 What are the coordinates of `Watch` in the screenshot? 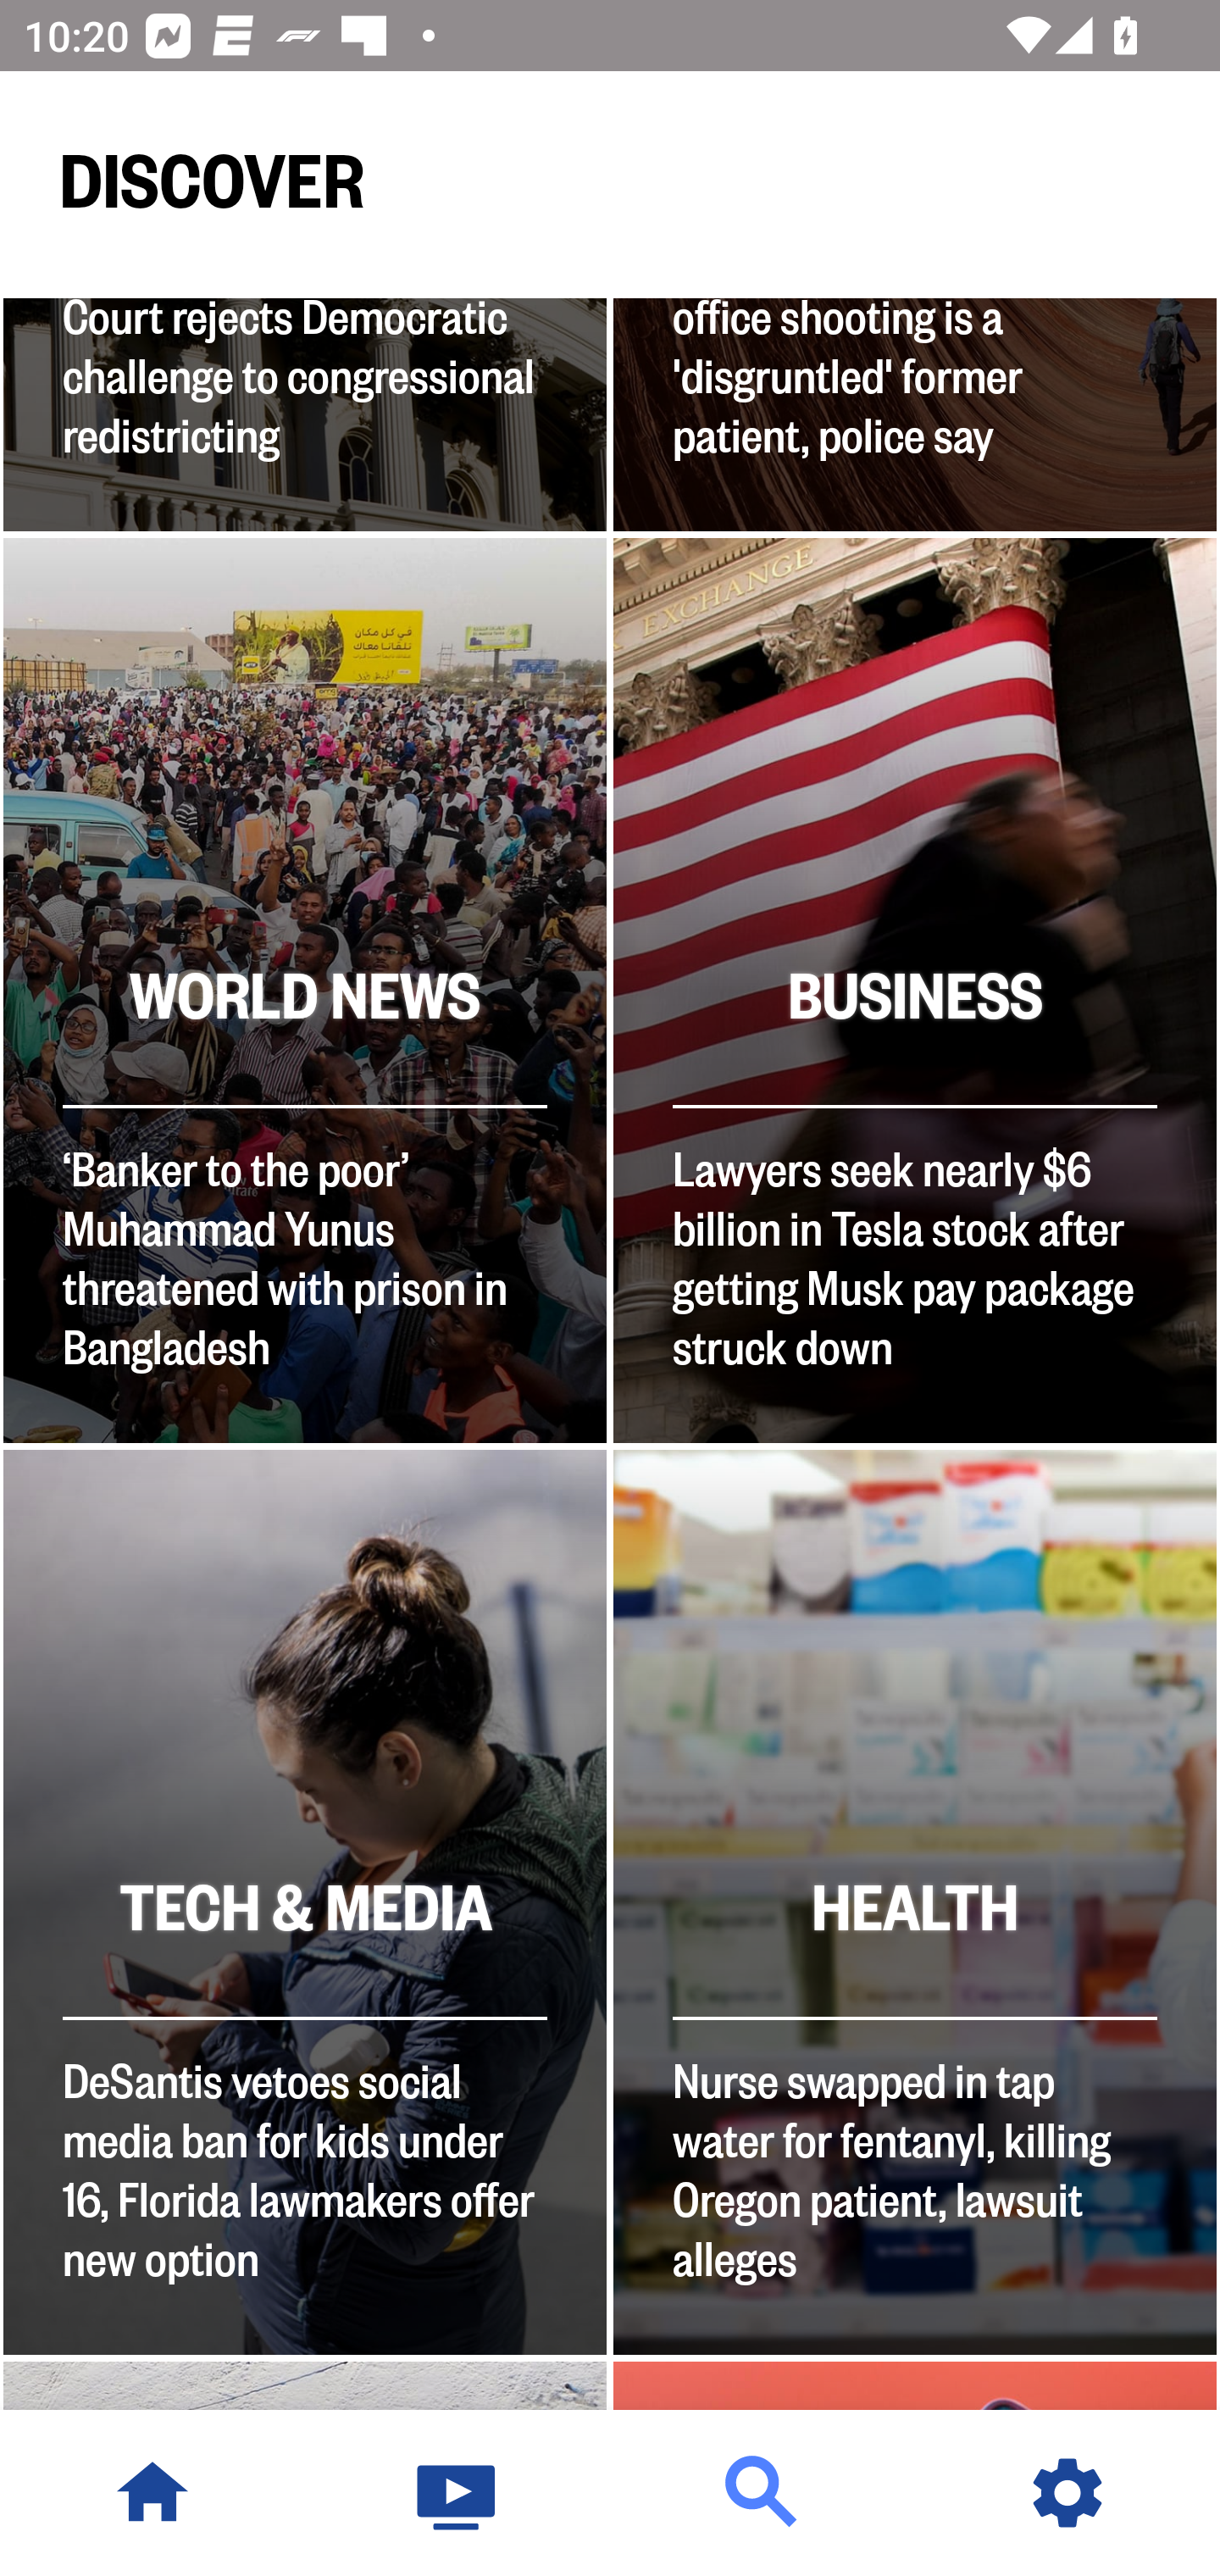 It's located at (457, 2493).